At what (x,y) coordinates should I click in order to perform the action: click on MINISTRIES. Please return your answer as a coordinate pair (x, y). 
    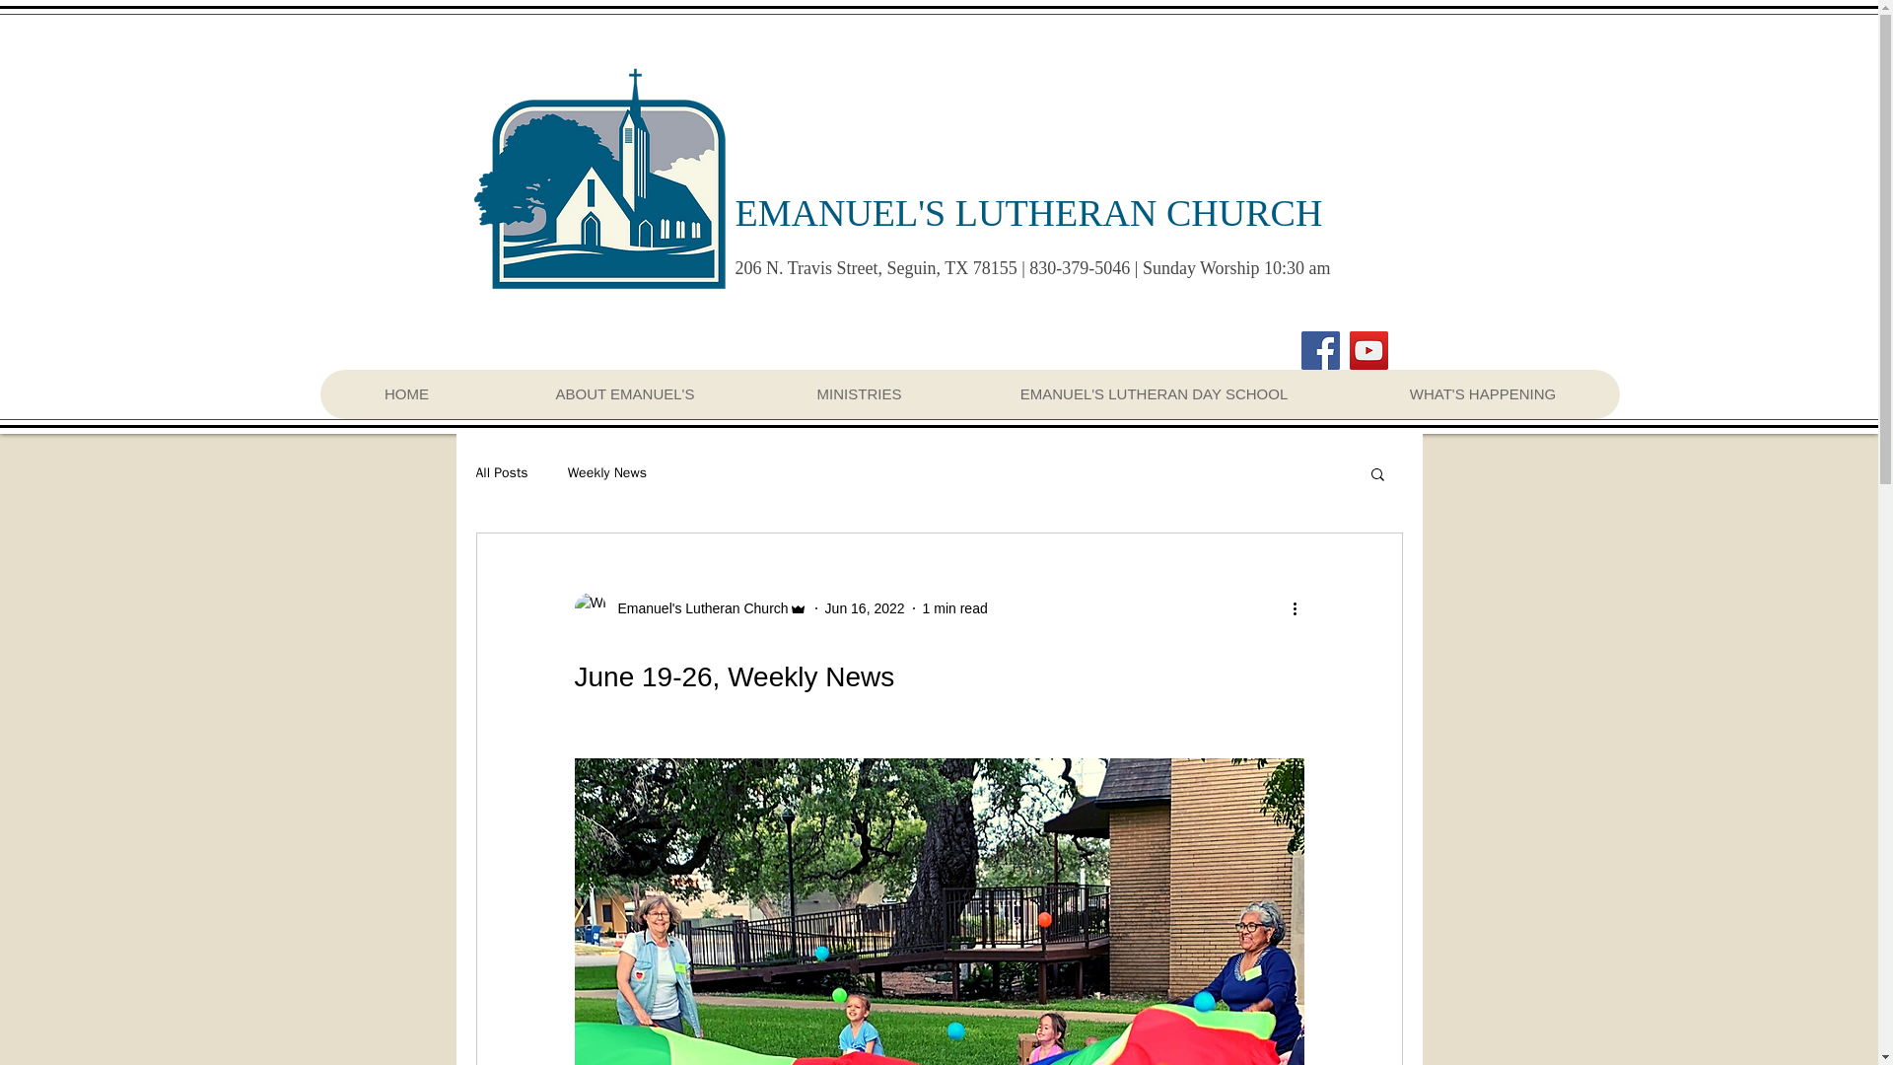
    Looking at the image, I should click on (858, 394).